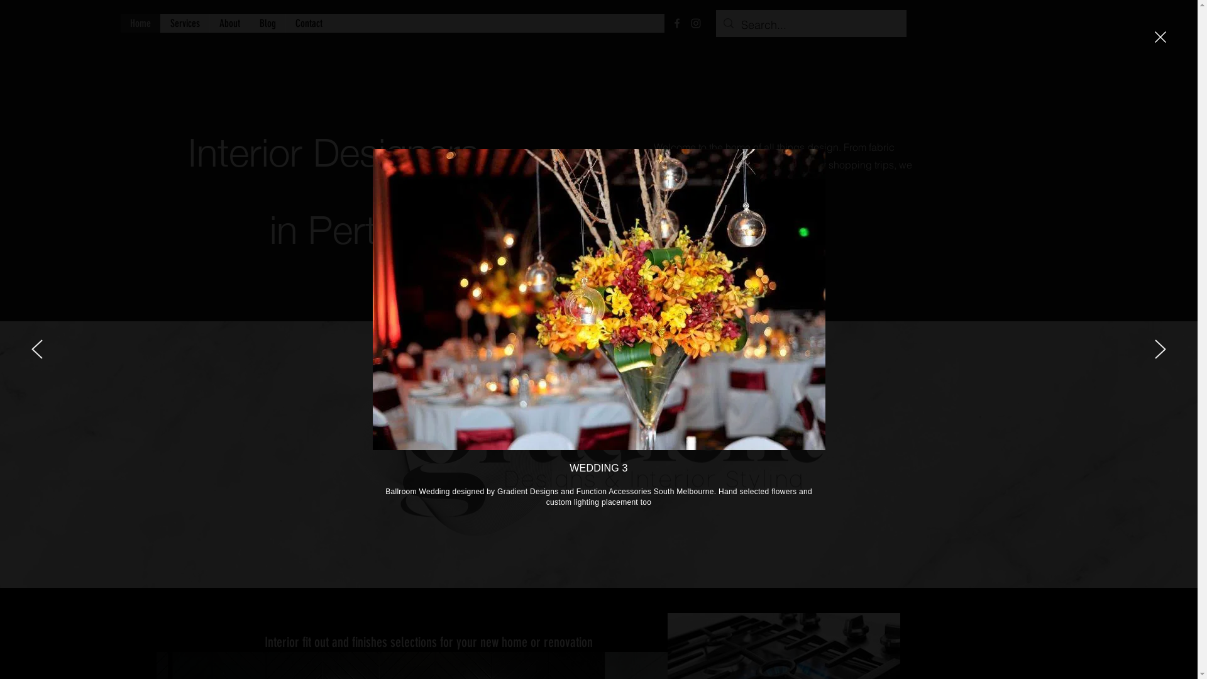  What do you see at coordinates (585, 451) in the screenshot?
I see `updated-gradient-logo.png` at bounding box center [585, 451].